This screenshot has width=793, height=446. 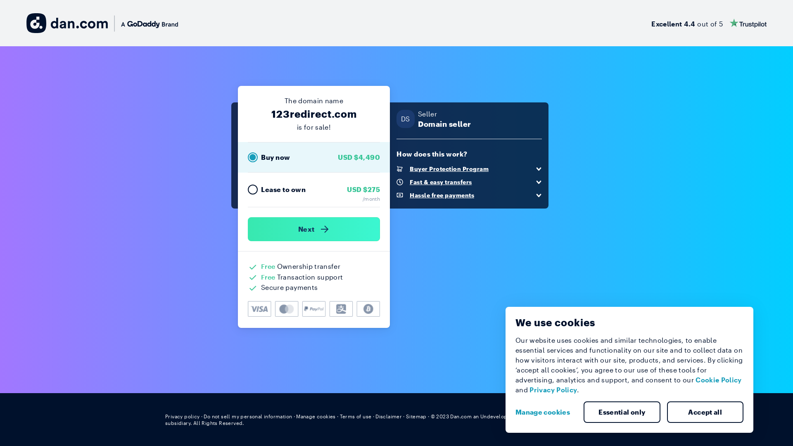 I want to click on Privacy Policy, so click(x=553, y=390).